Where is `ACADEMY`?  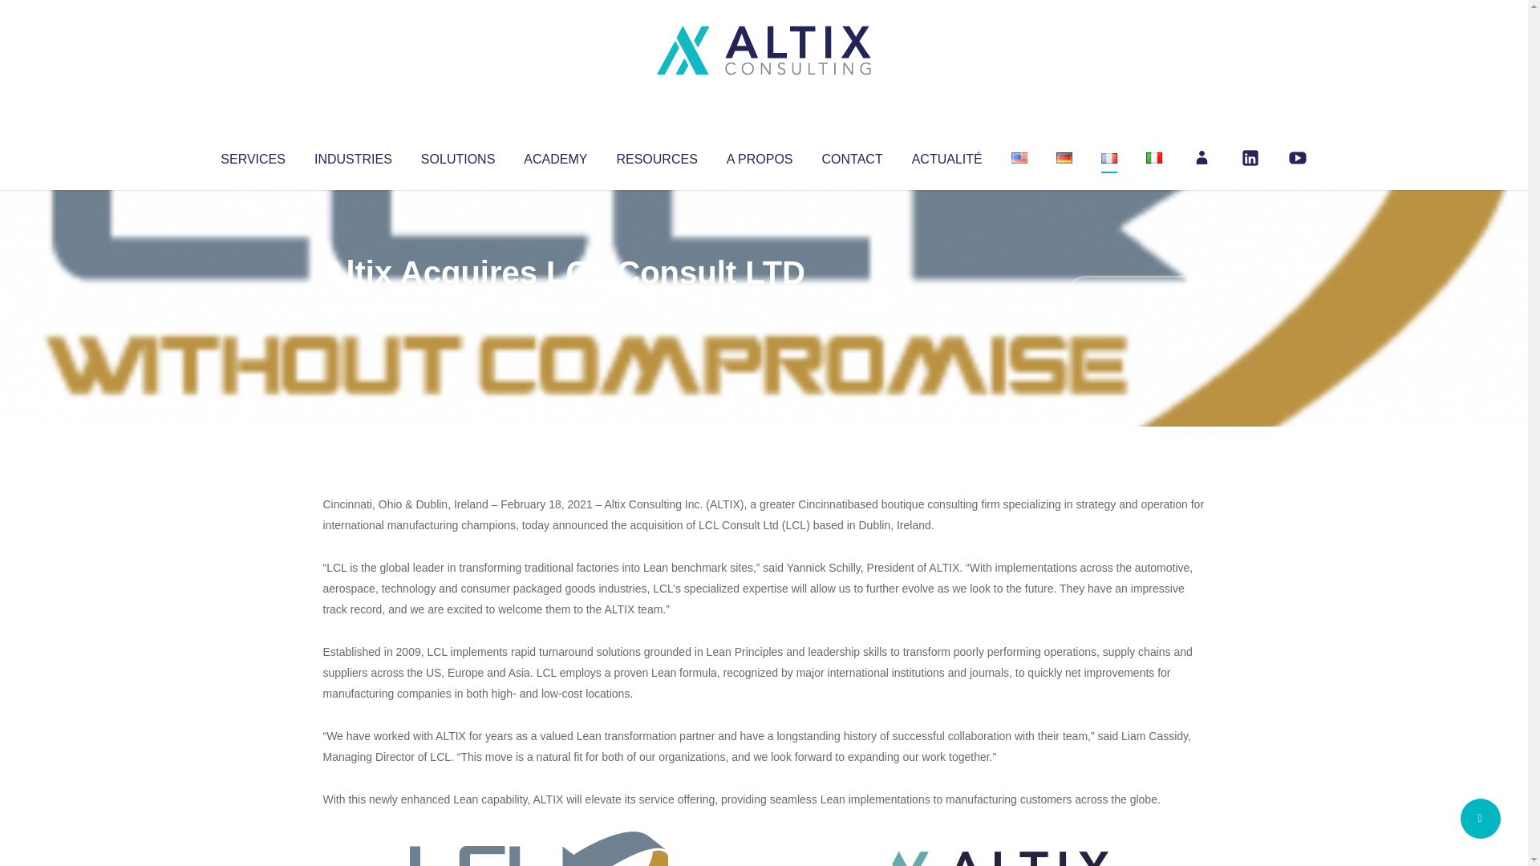
ACADEMY is located at coordinates (555, 156).